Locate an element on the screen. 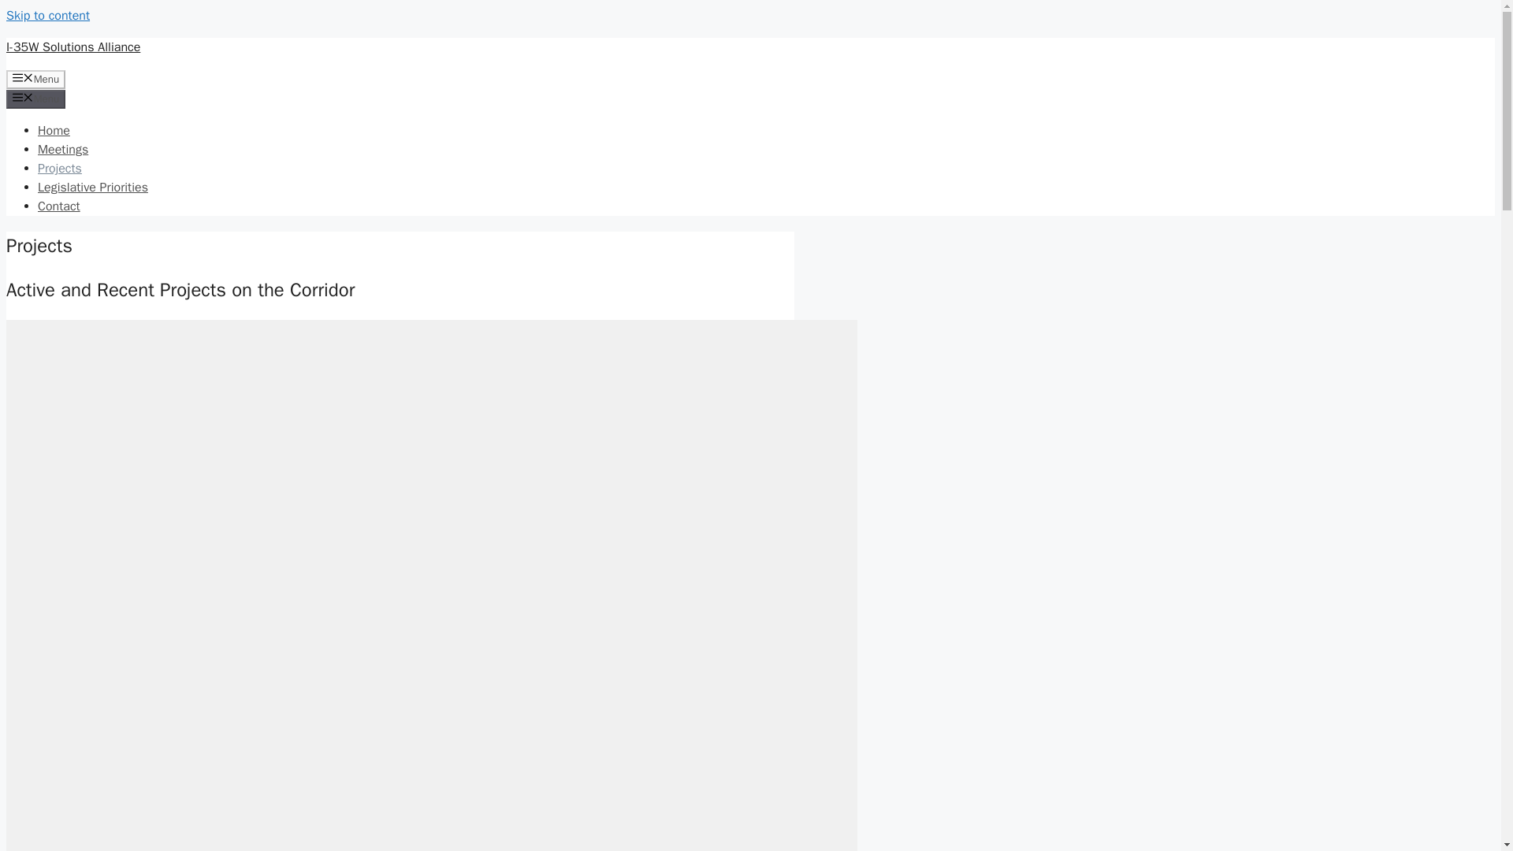 The image size is (1513, 851). Menu is located at coordinates (35, 79).